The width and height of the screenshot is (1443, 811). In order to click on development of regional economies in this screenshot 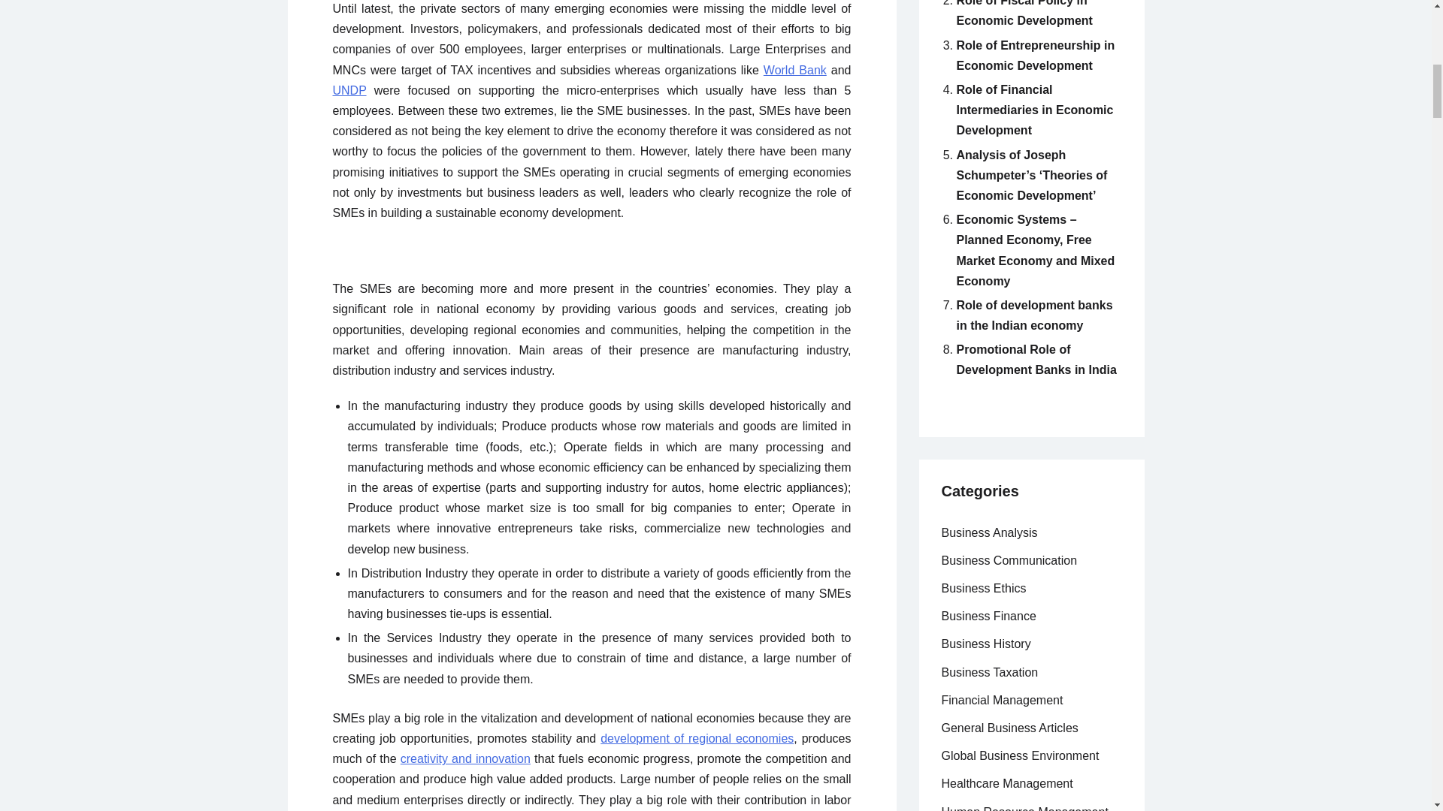, I will do `click(697, 739)`.